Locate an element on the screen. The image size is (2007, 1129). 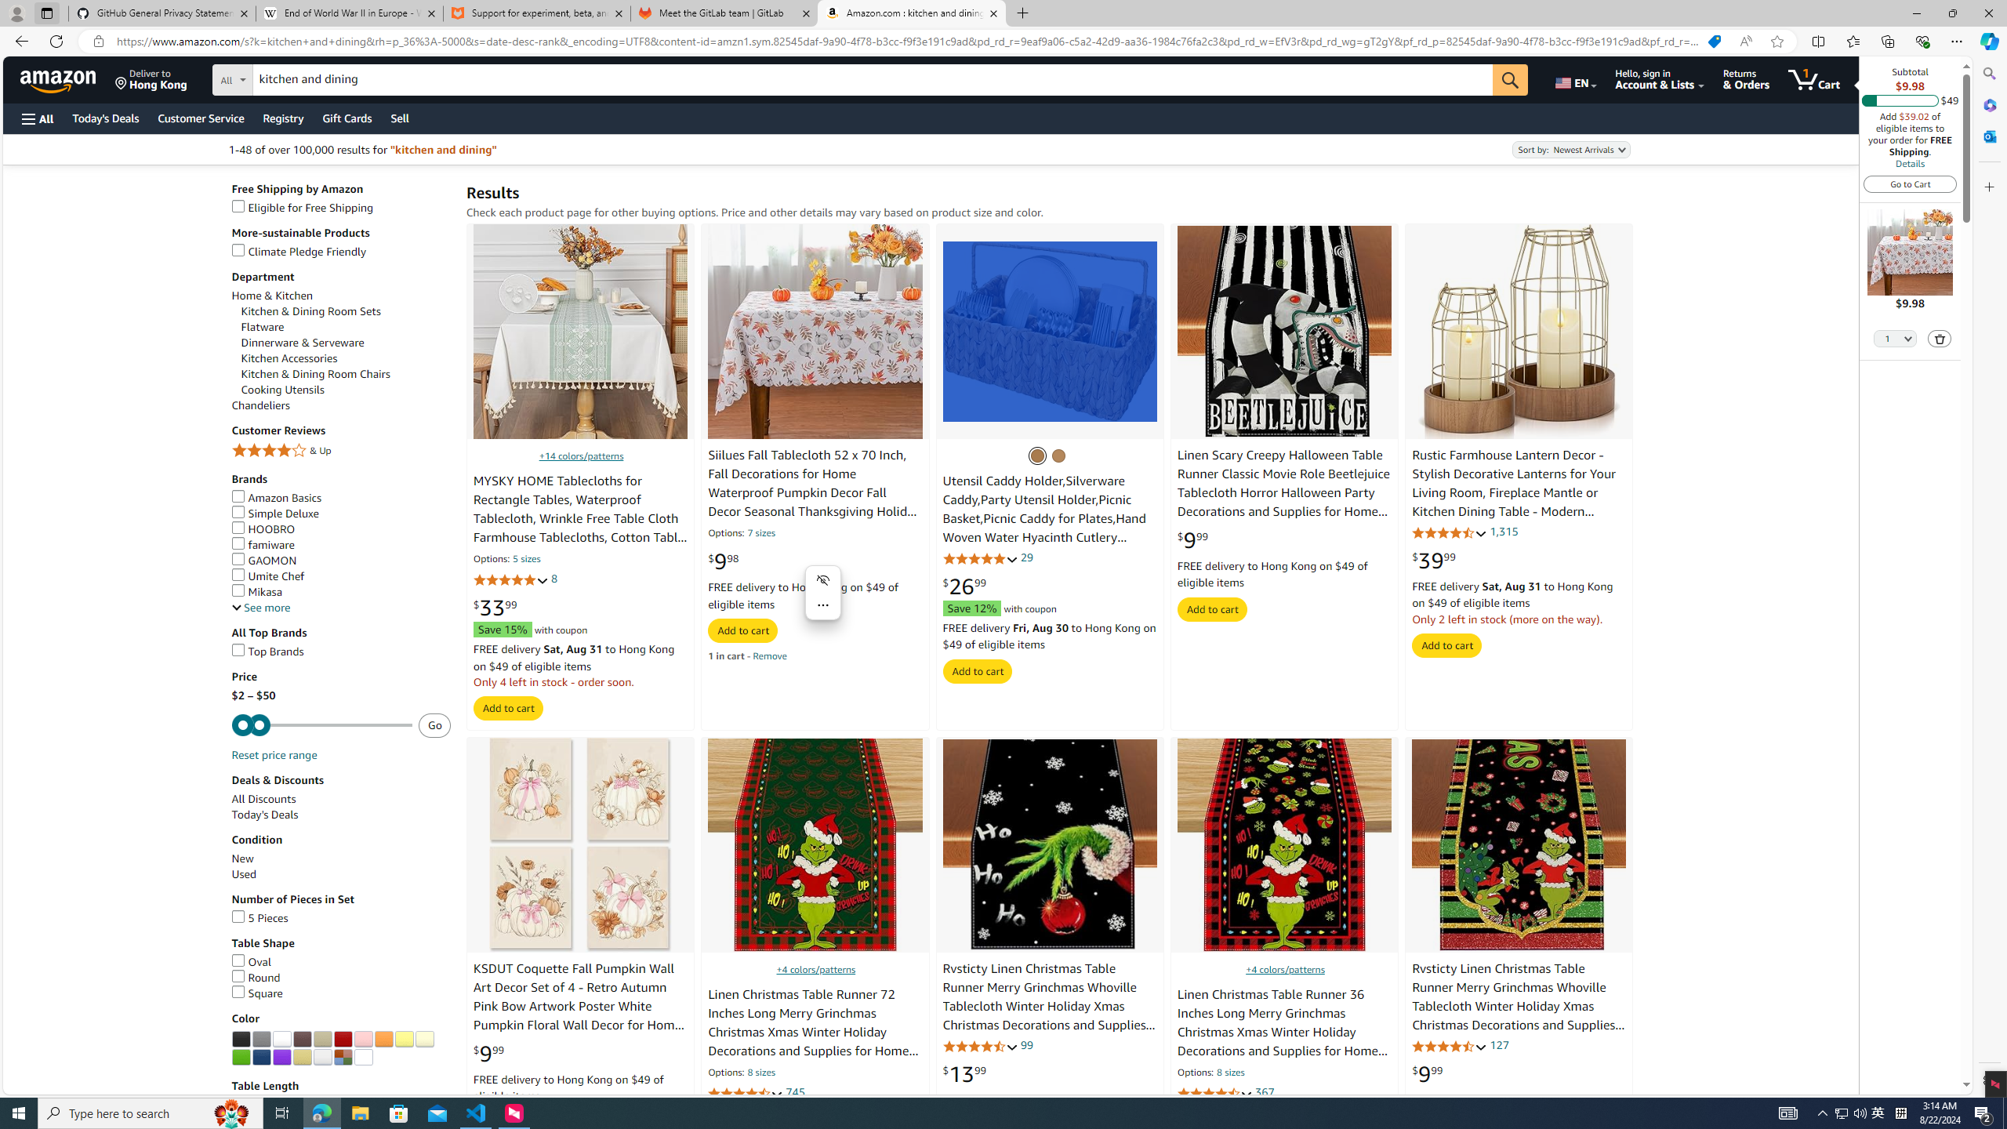
Grey is located at coordinates (260, 1039).